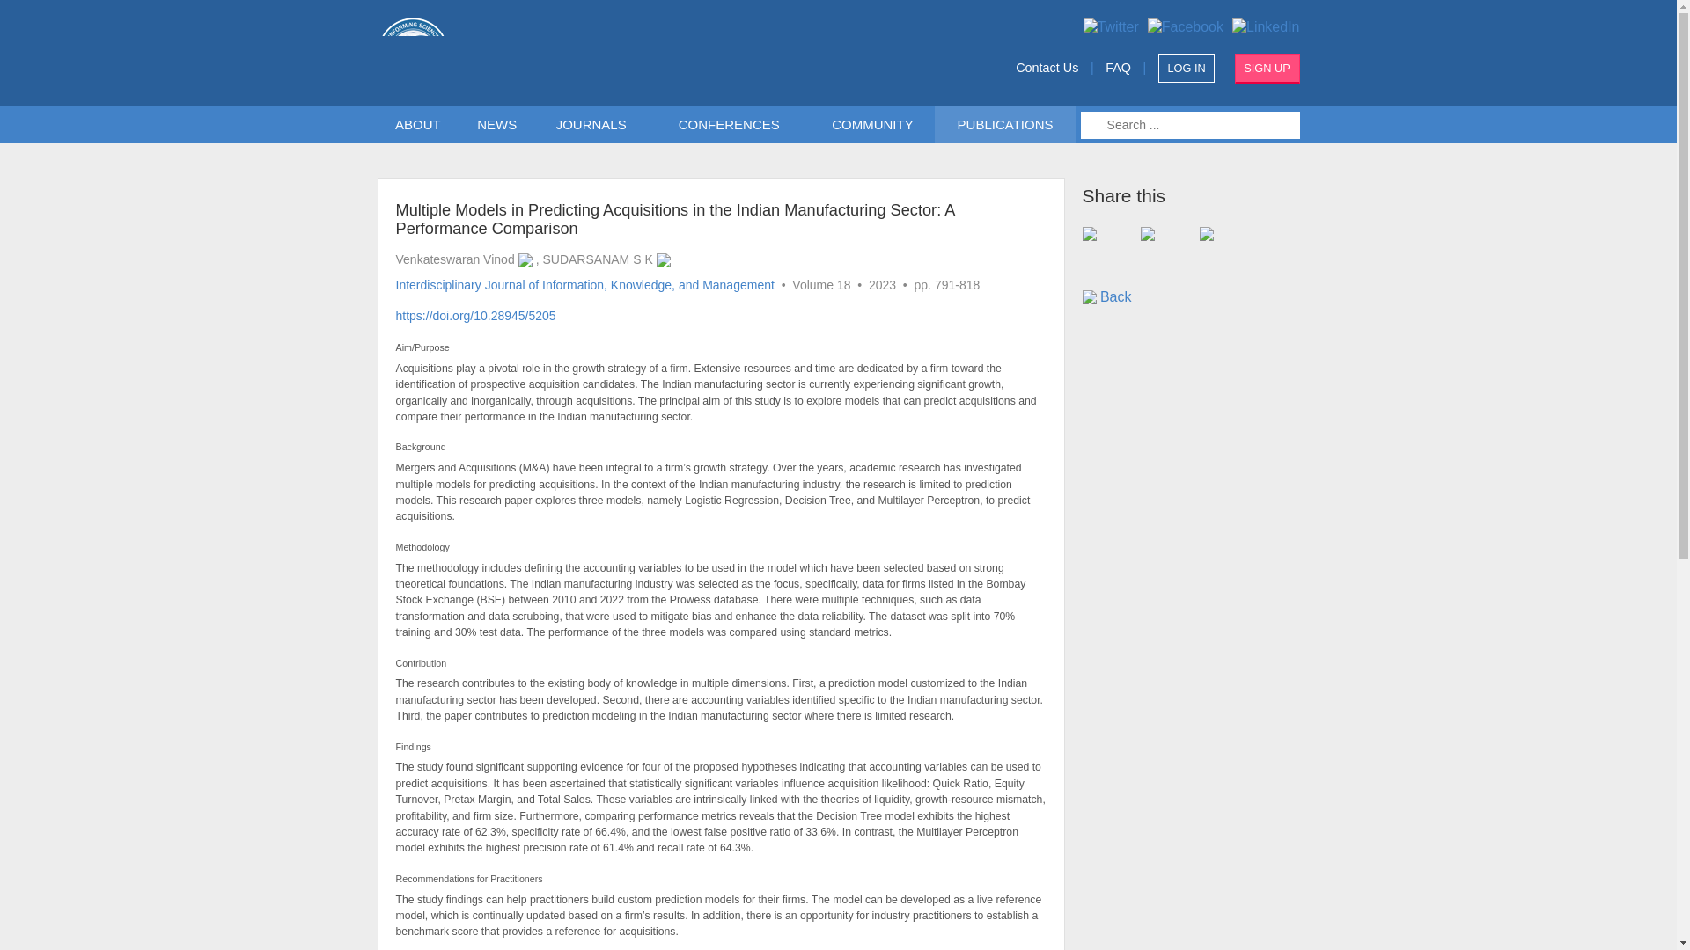  I want to click on COMMUNITY, so click(872, 125).